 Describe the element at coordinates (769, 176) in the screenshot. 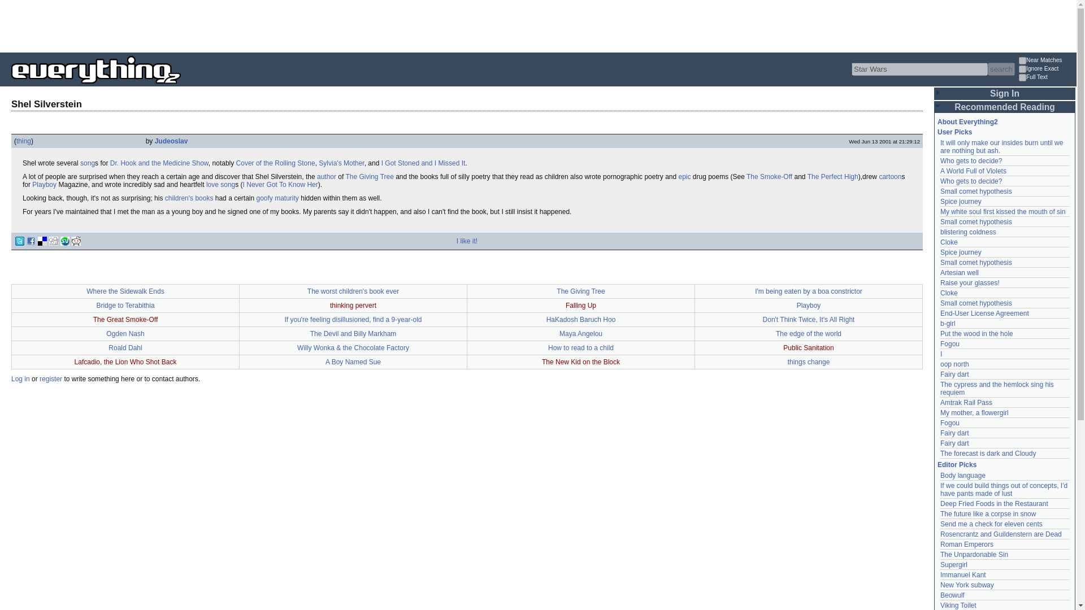

I see `The Smoke-Off` at that location.